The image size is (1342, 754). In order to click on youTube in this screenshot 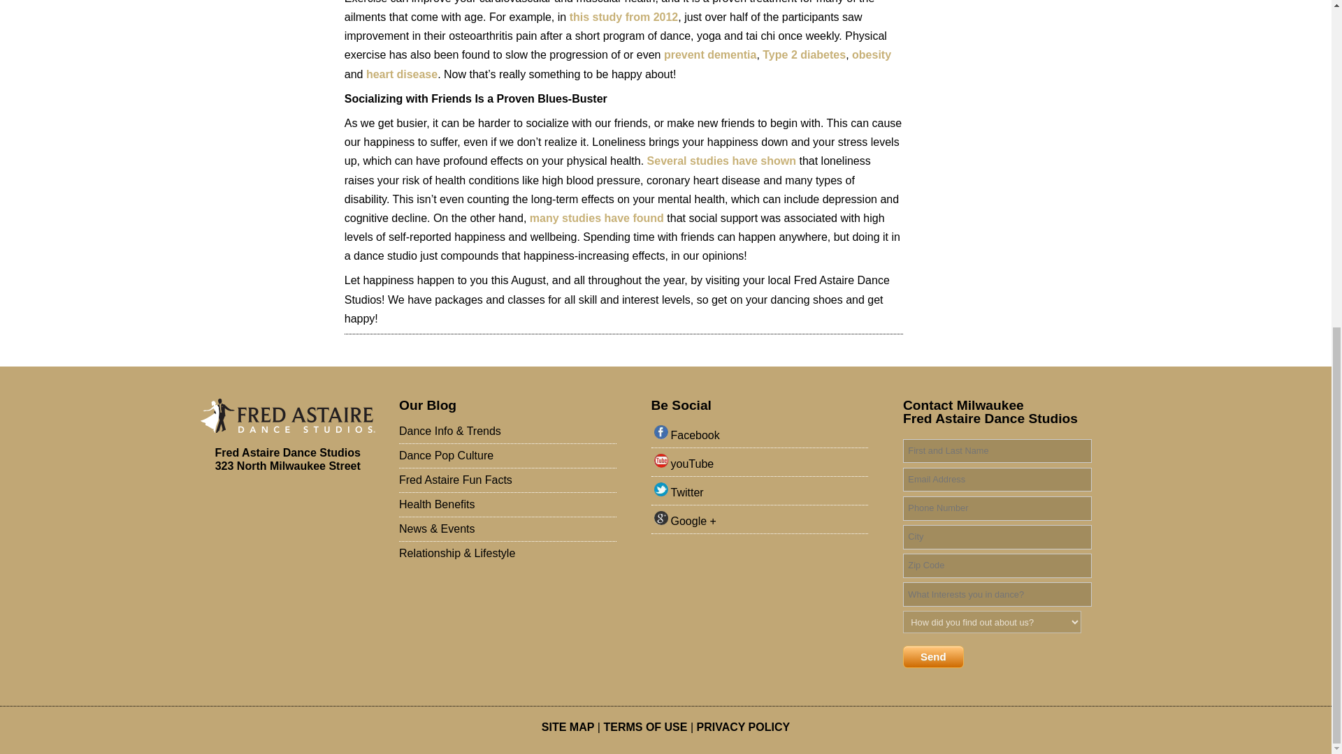, I will do `click(763, 465)`.